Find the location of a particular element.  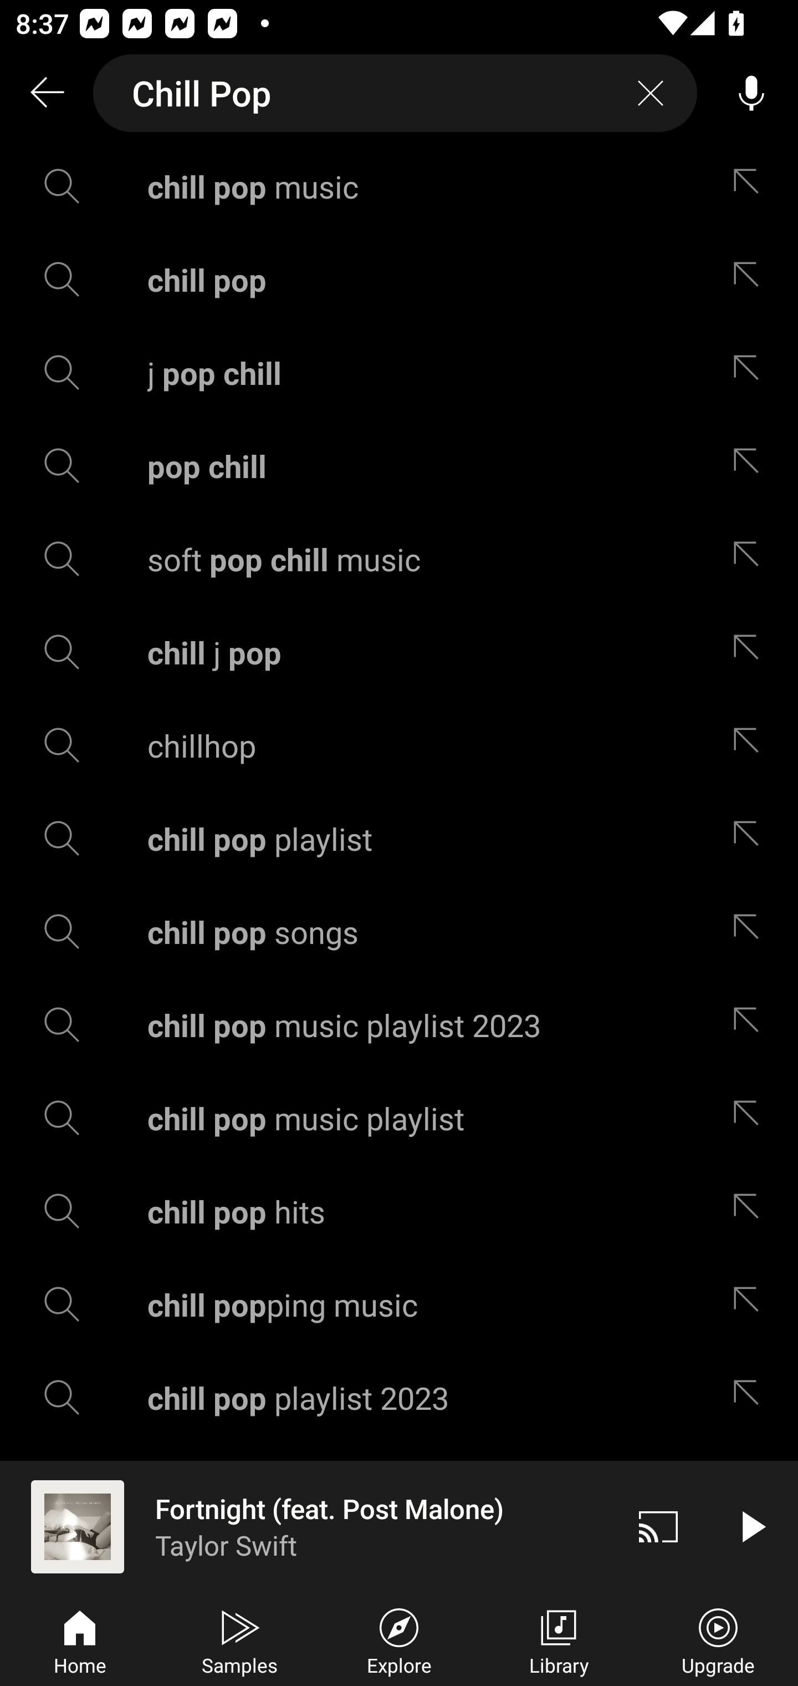

Edit suggestion chillhop is located at coordinates (751, 745).